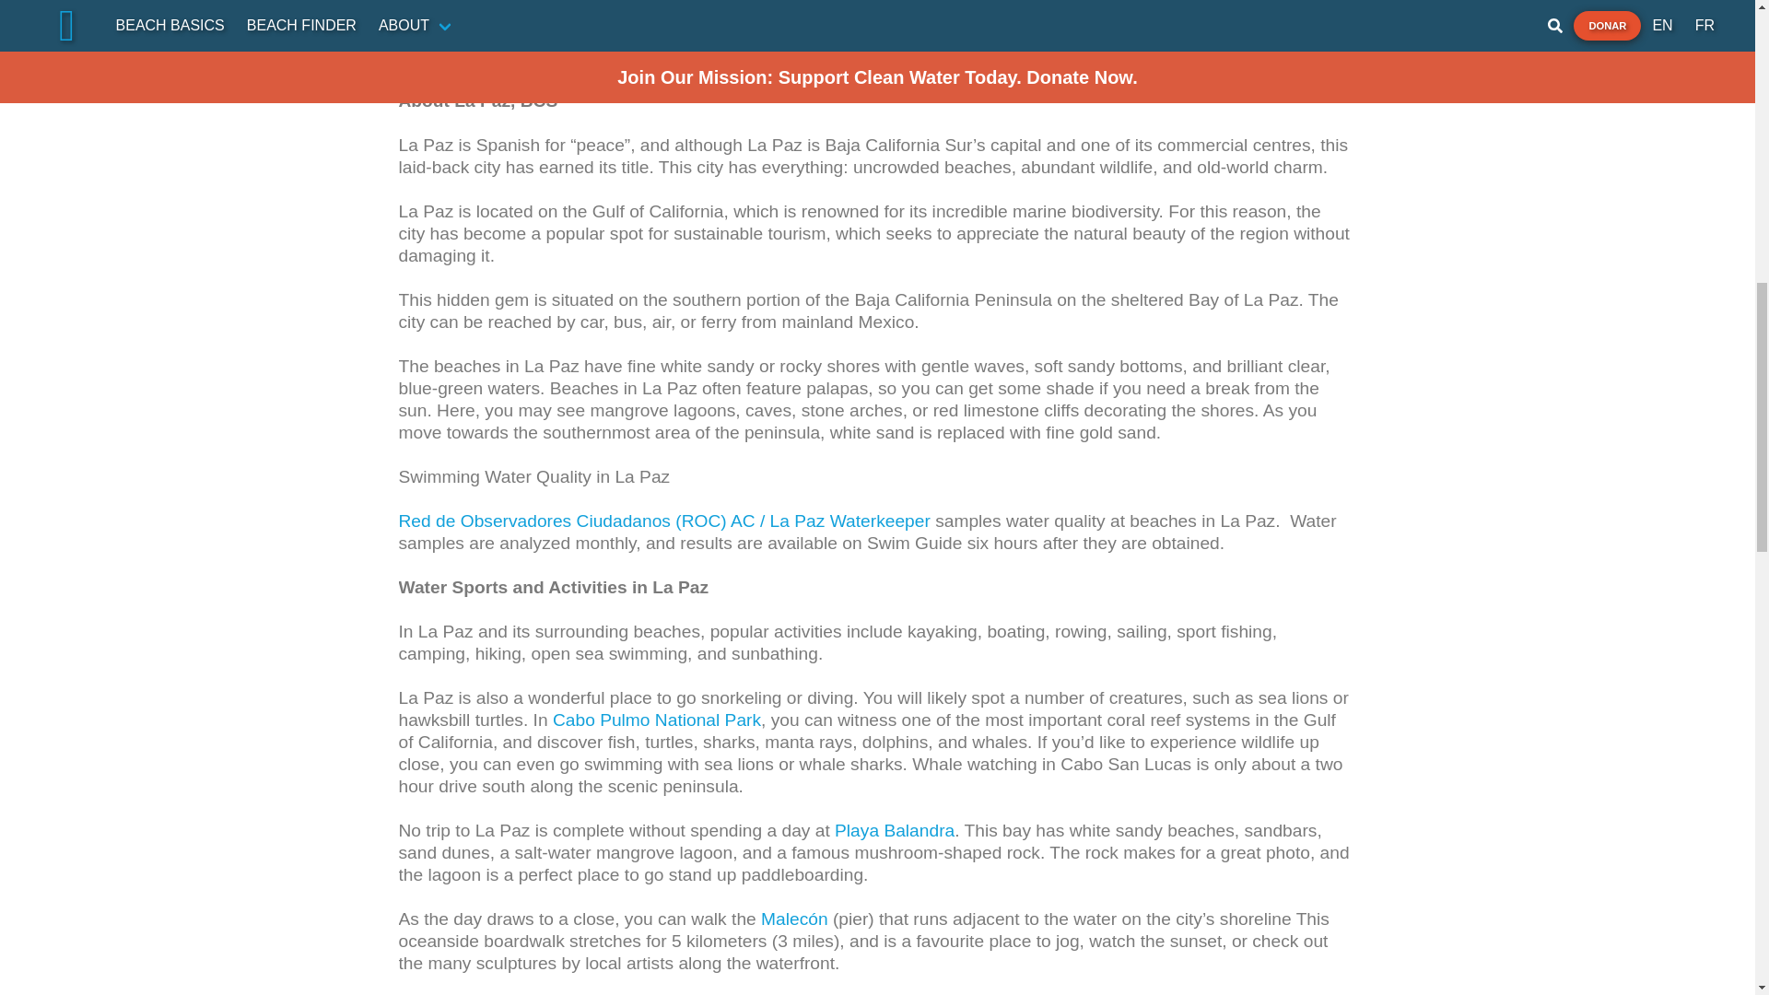 This screenshot has width=1769, height=995. What do you see at coordinates (488, 56) in the screenshot?
I see `Photo by Nathan Dugal` at bounding box center [488, 56].